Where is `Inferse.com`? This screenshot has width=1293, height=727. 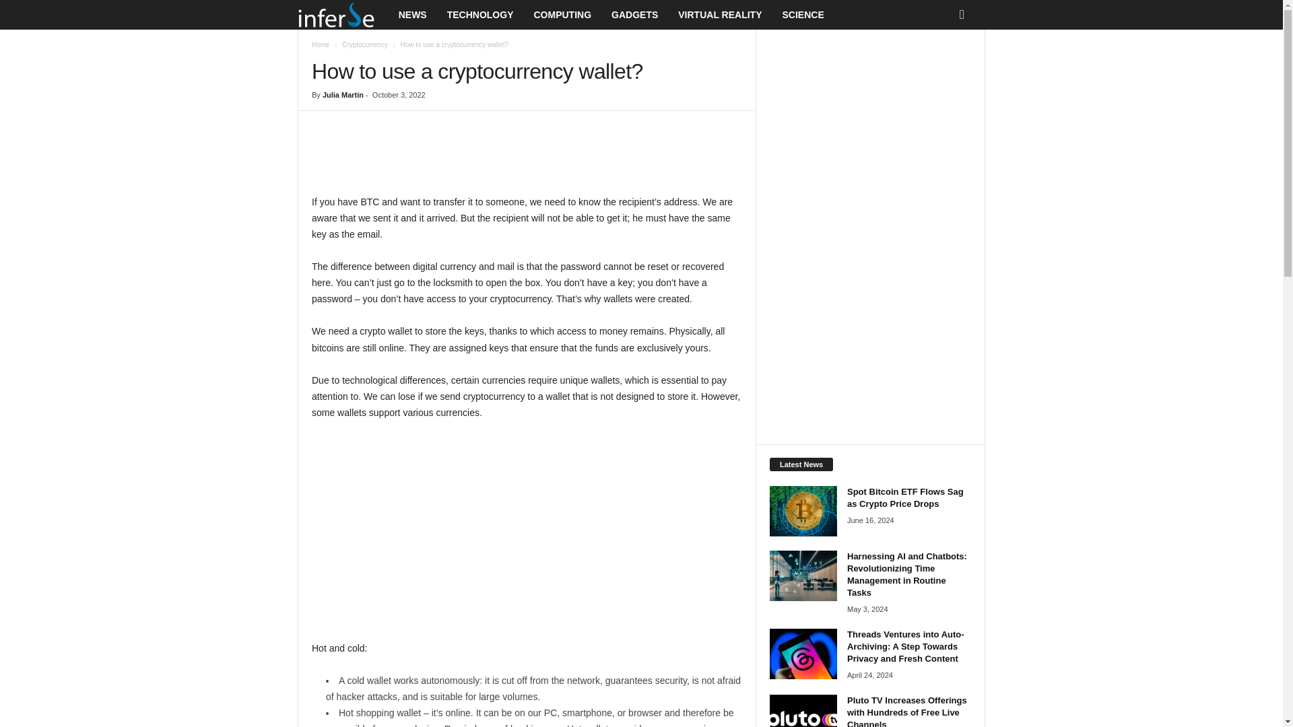 Inferse.com is located at coordinates (343, 15).